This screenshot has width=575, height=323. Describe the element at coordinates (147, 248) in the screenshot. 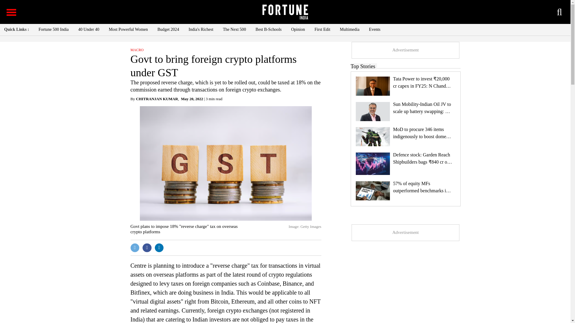

I see `Facebook` at that location.